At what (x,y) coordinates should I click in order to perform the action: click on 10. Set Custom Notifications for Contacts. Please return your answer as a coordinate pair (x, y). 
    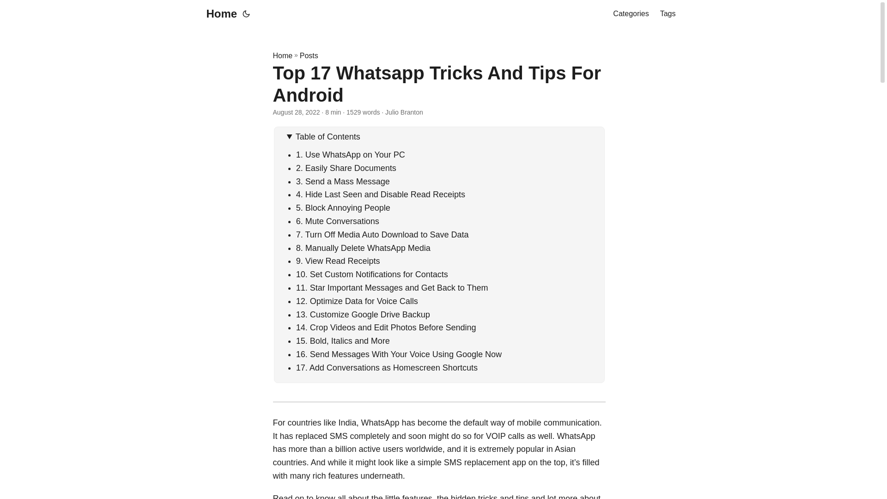
    Looking at the image, I should click on (372, 274).